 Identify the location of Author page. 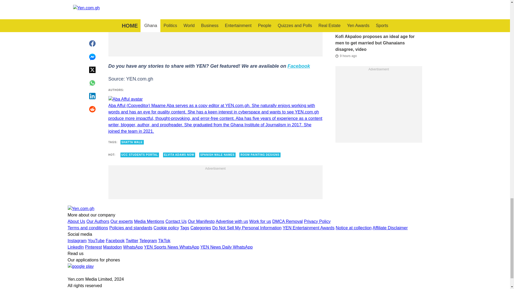
(215, 115).